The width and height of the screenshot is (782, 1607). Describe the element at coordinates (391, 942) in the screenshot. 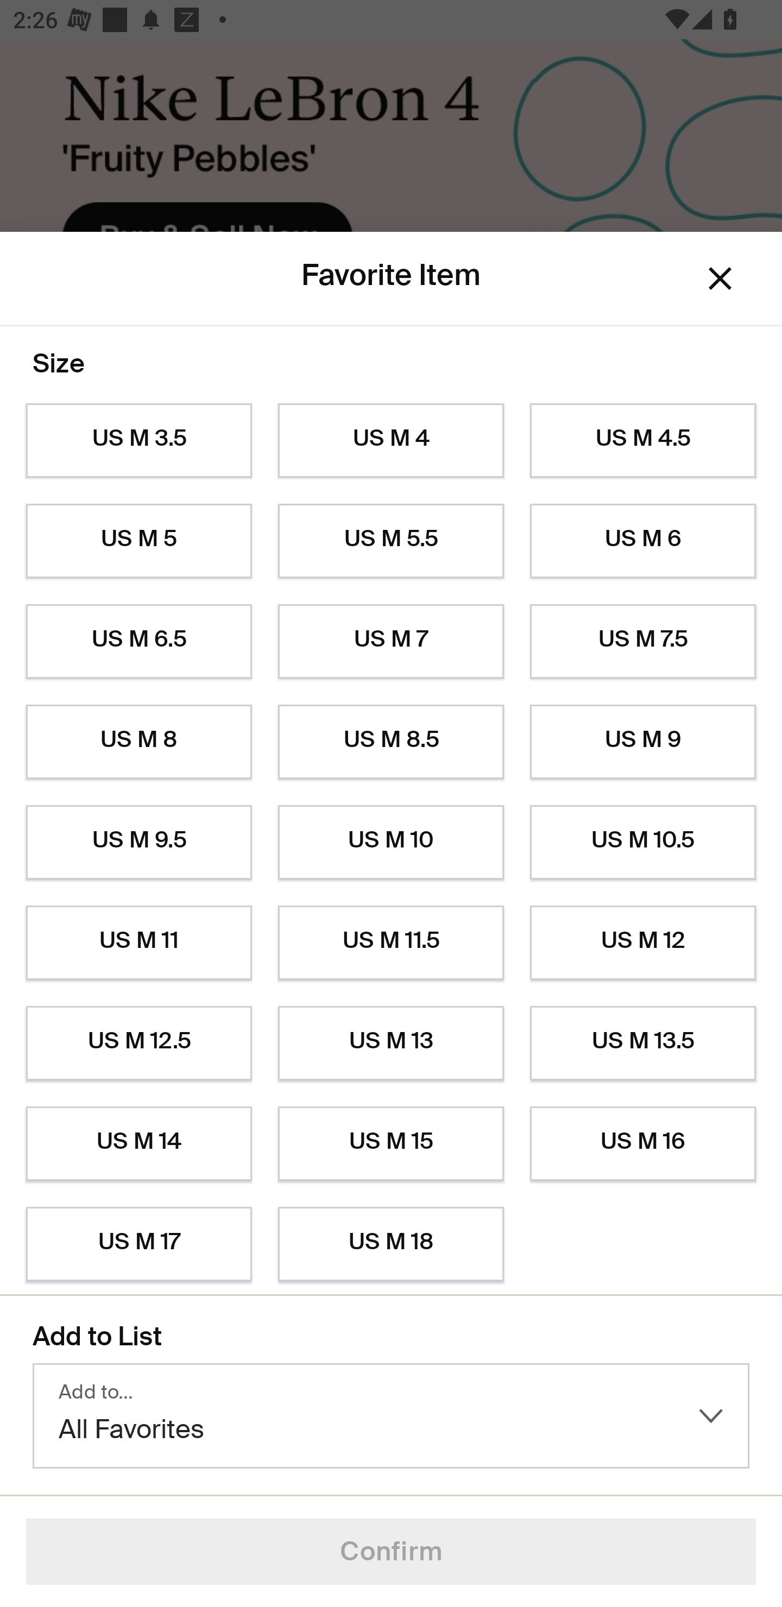

I see `US M 11.5` at that location.